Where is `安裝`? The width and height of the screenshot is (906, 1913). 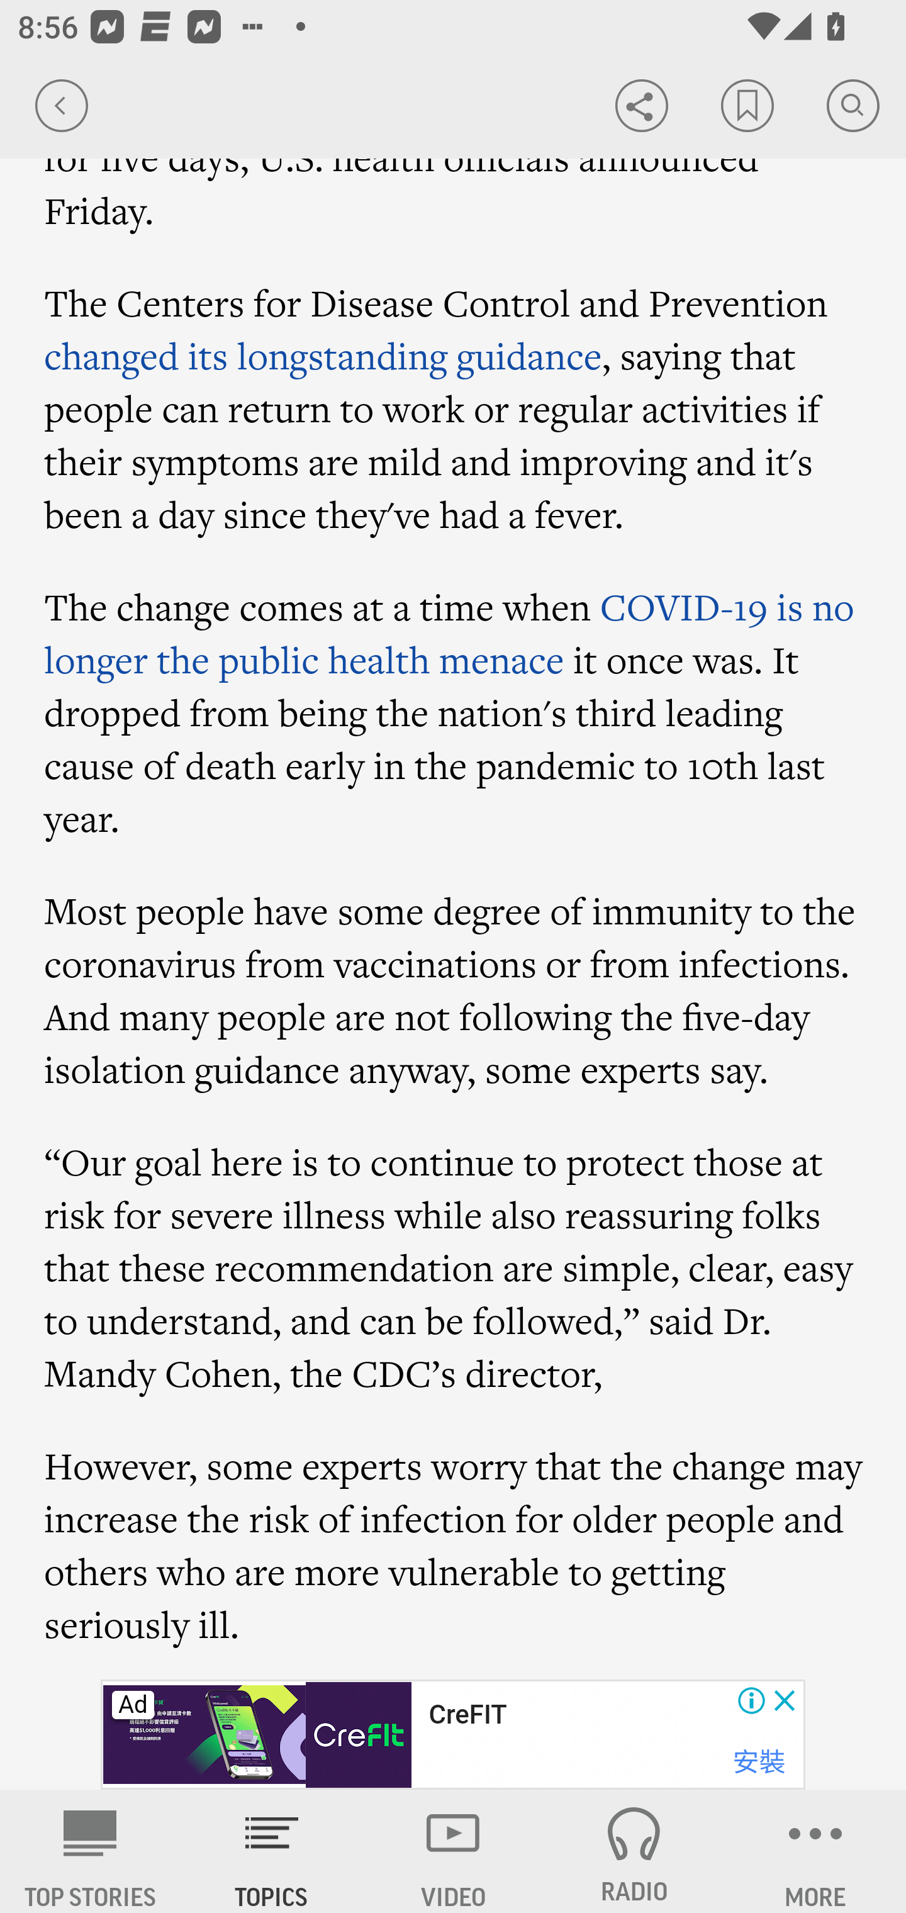
安裝 is located at coordinates (759, 1762).